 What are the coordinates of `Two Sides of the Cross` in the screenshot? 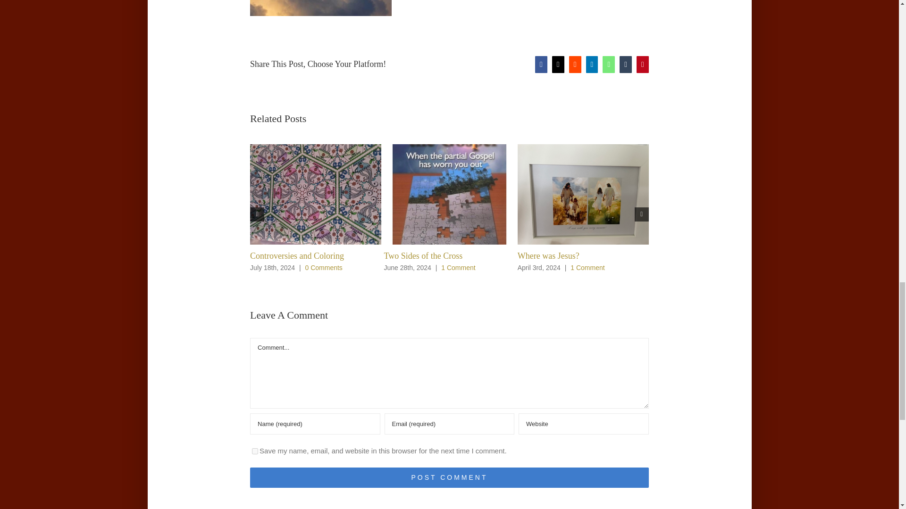 It's located at (423, 255).